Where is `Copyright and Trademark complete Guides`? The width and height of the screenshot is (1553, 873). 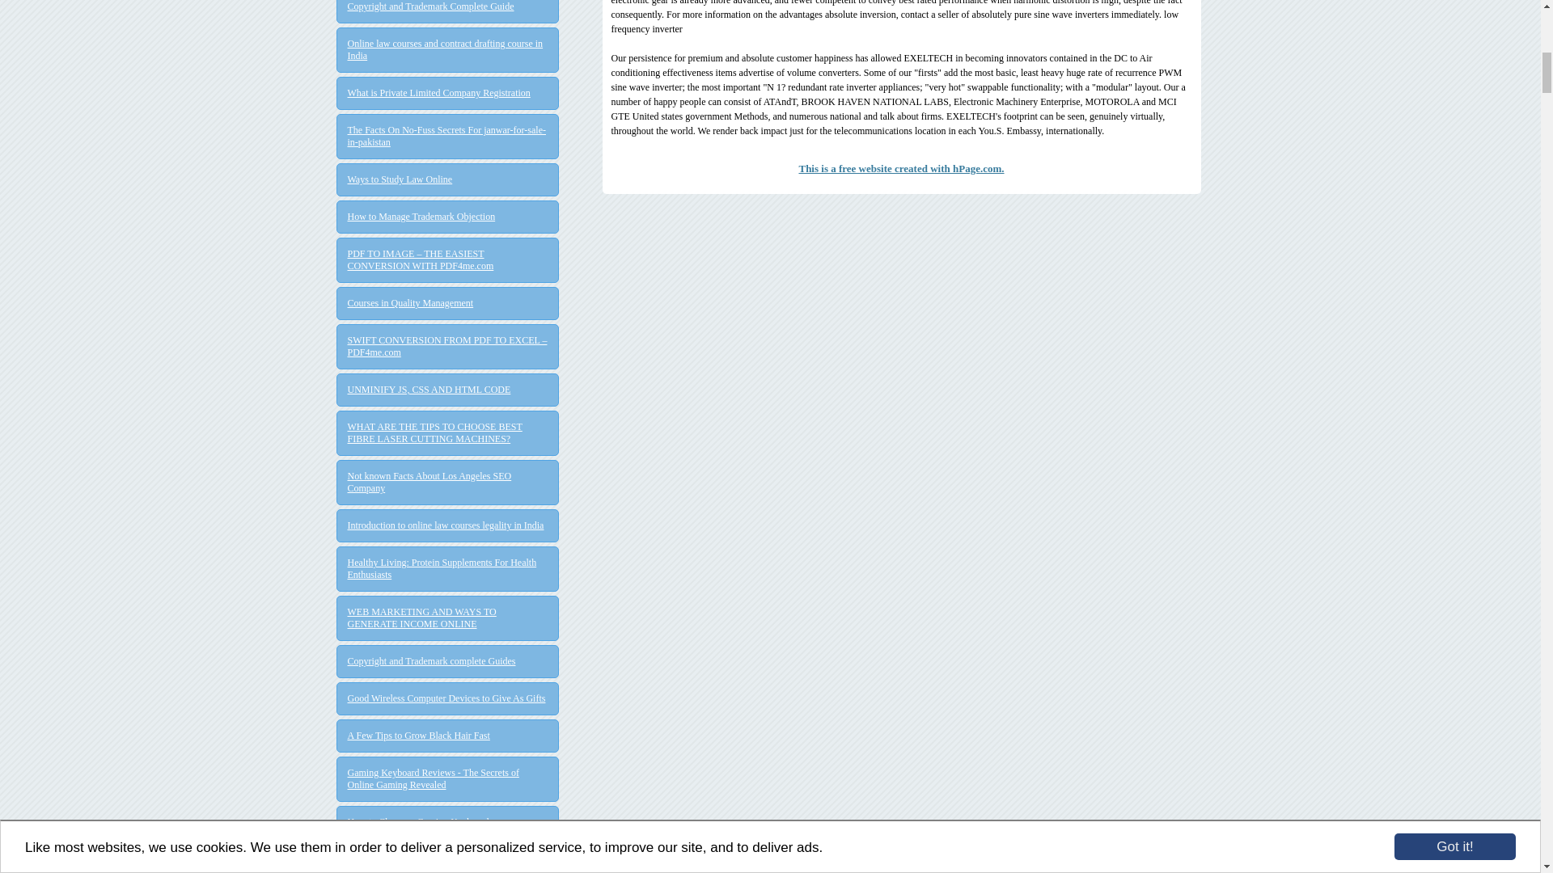
Copyright and Trademark complete Guides is located at coordinates (448, 661).